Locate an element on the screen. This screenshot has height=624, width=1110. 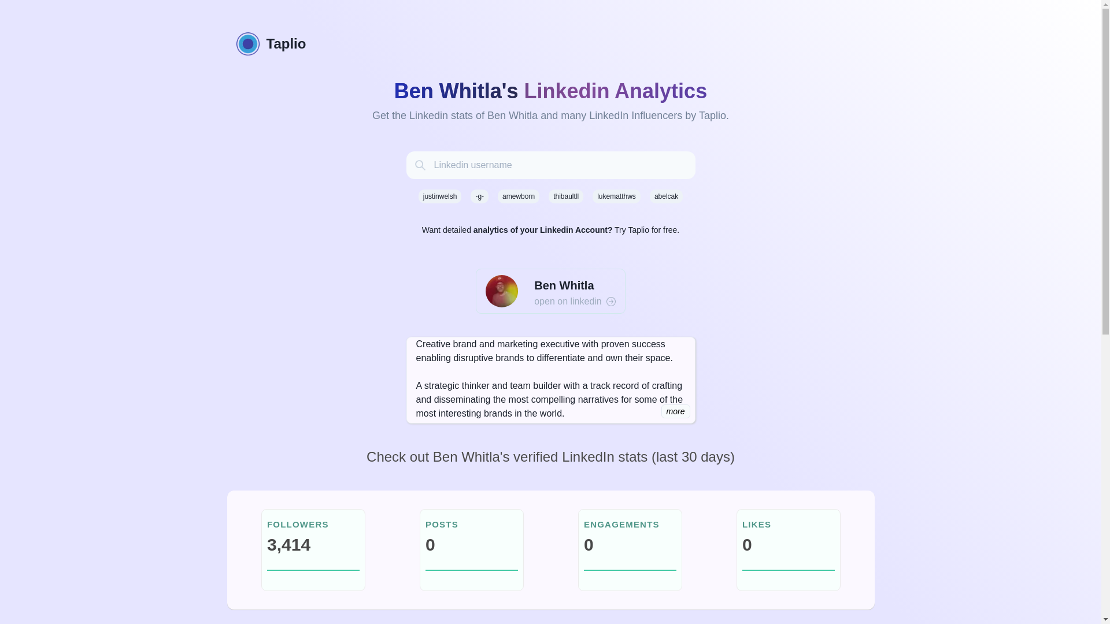
-g- is located at coordinates (479, 196).